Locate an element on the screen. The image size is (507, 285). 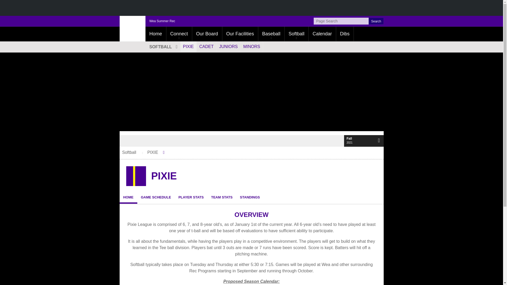
HOME is located at coordinates (128, 197).